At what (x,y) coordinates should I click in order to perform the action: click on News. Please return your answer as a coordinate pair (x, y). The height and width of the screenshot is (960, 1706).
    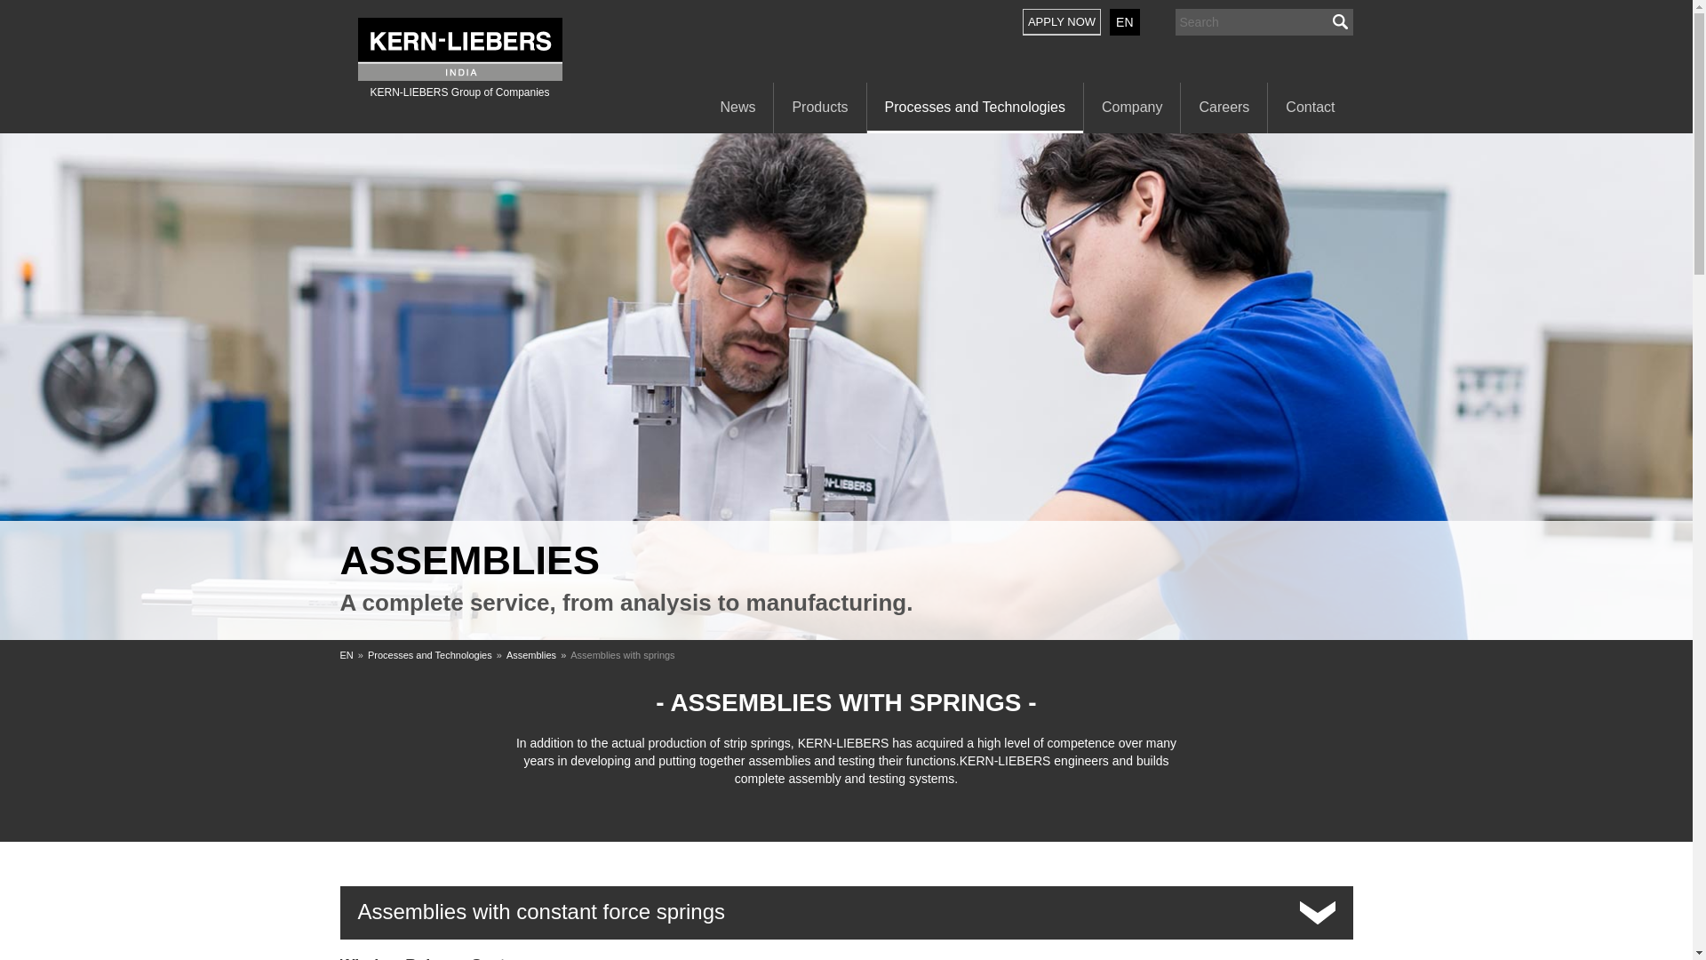
    Looking at the image, I should click on (737, 108).